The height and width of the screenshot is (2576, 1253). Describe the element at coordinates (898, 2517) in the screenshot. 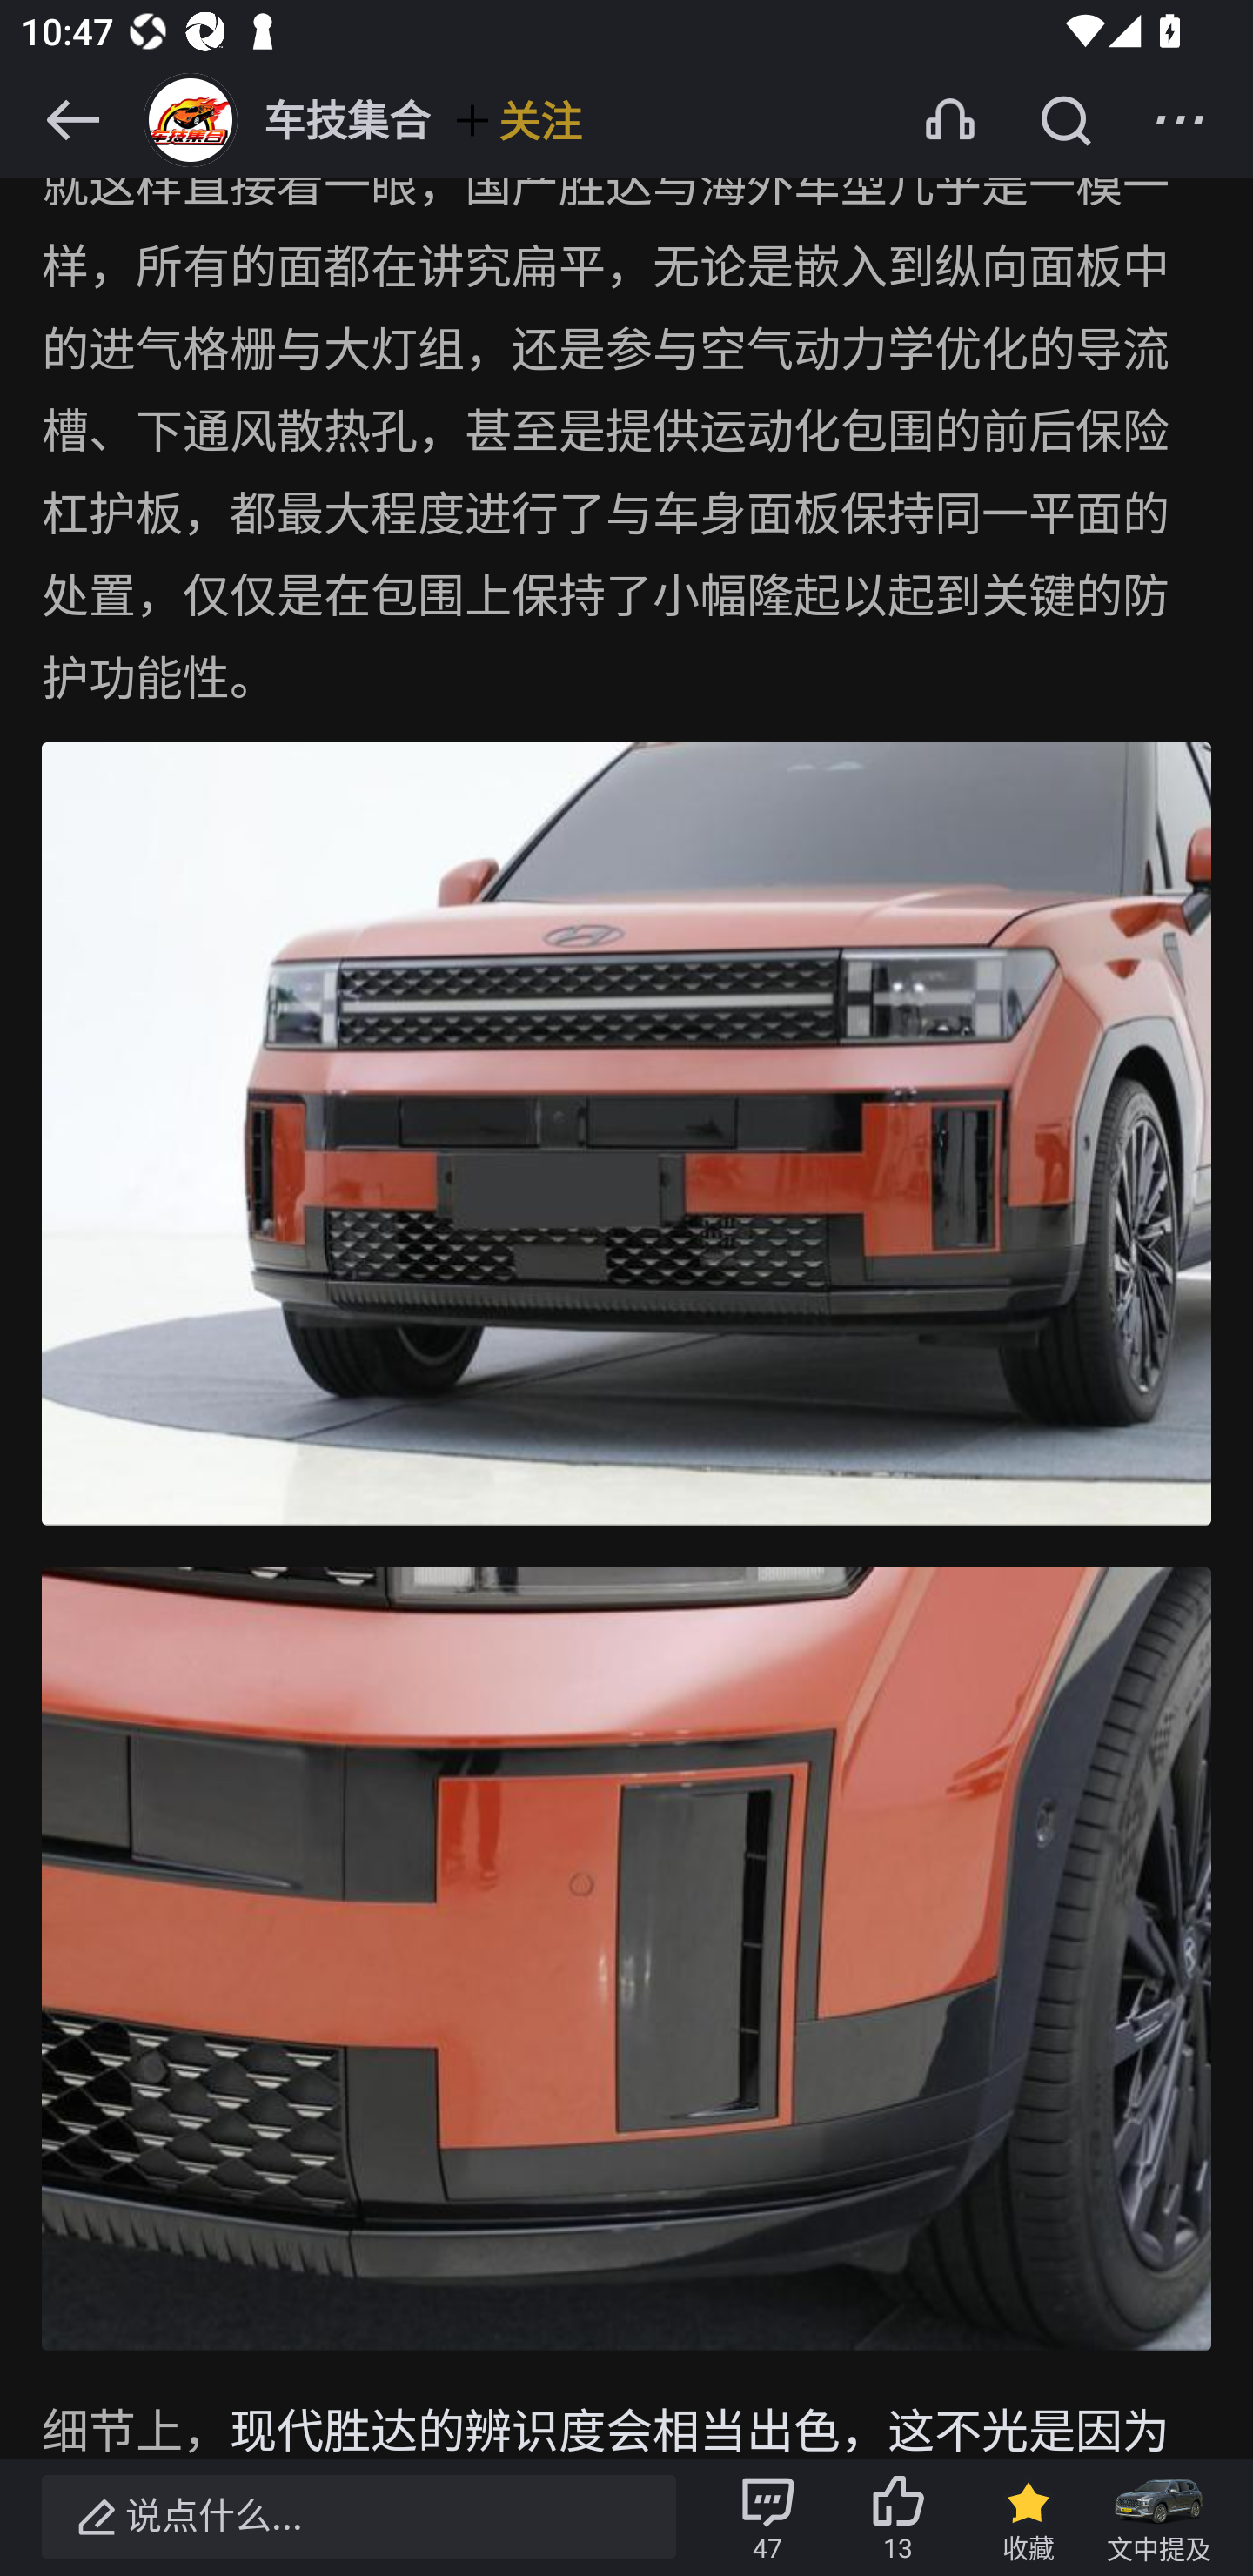

I see `13` at that location.